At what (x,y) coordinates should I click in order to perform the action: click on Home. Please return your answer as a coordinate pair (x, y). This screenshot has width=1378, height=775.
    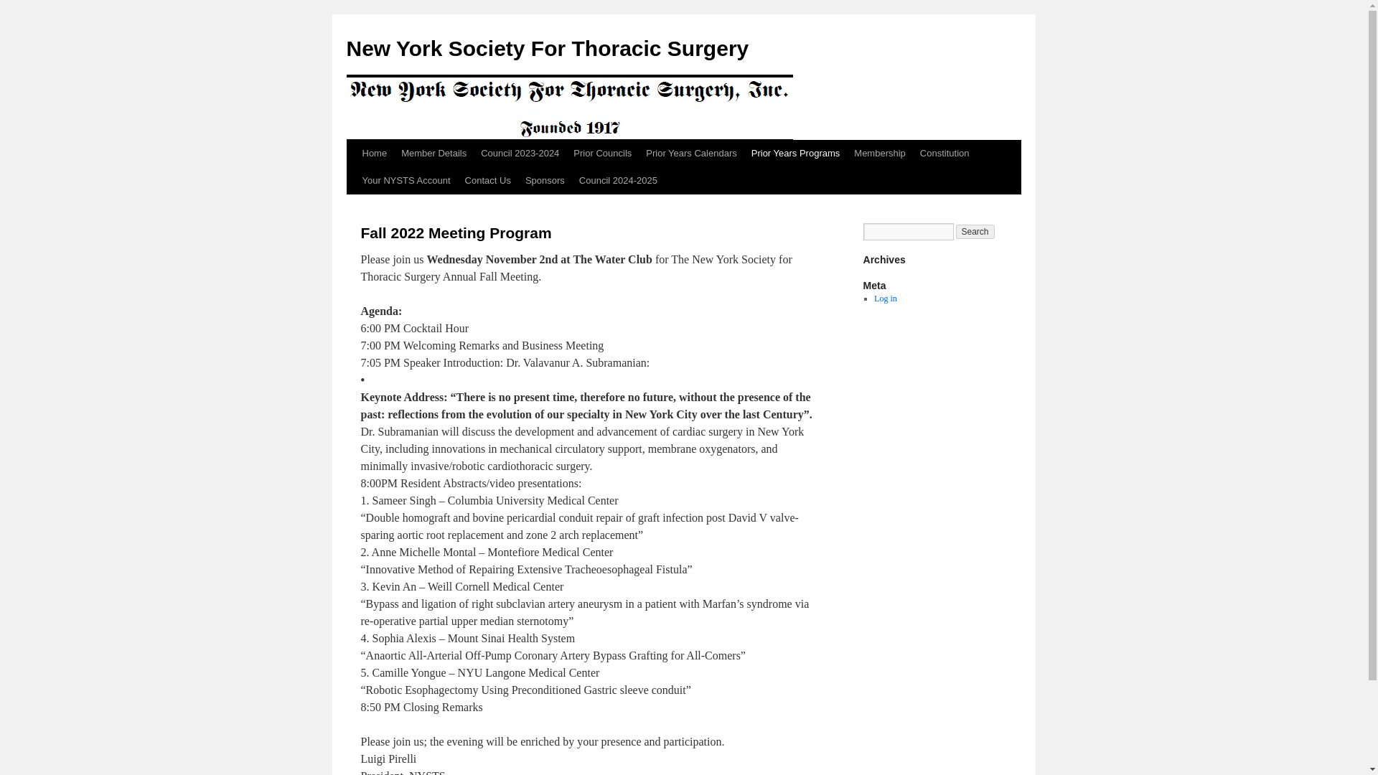
    Looking at the image, I should click on (374, 154).